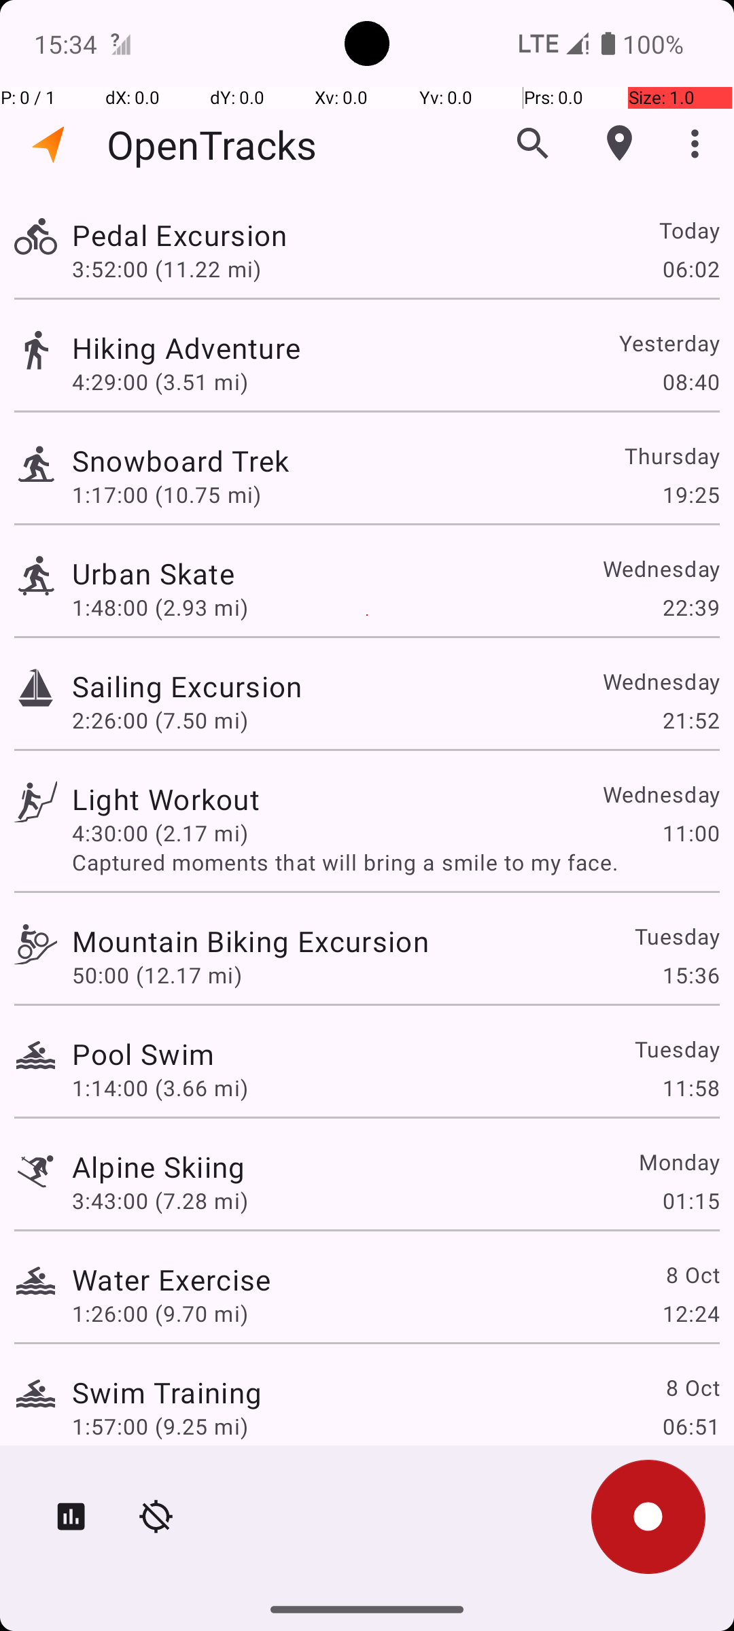 This screenshot has height=1631, width=734. I want to click on Mountain Biking Excursion, so click(250, 941).